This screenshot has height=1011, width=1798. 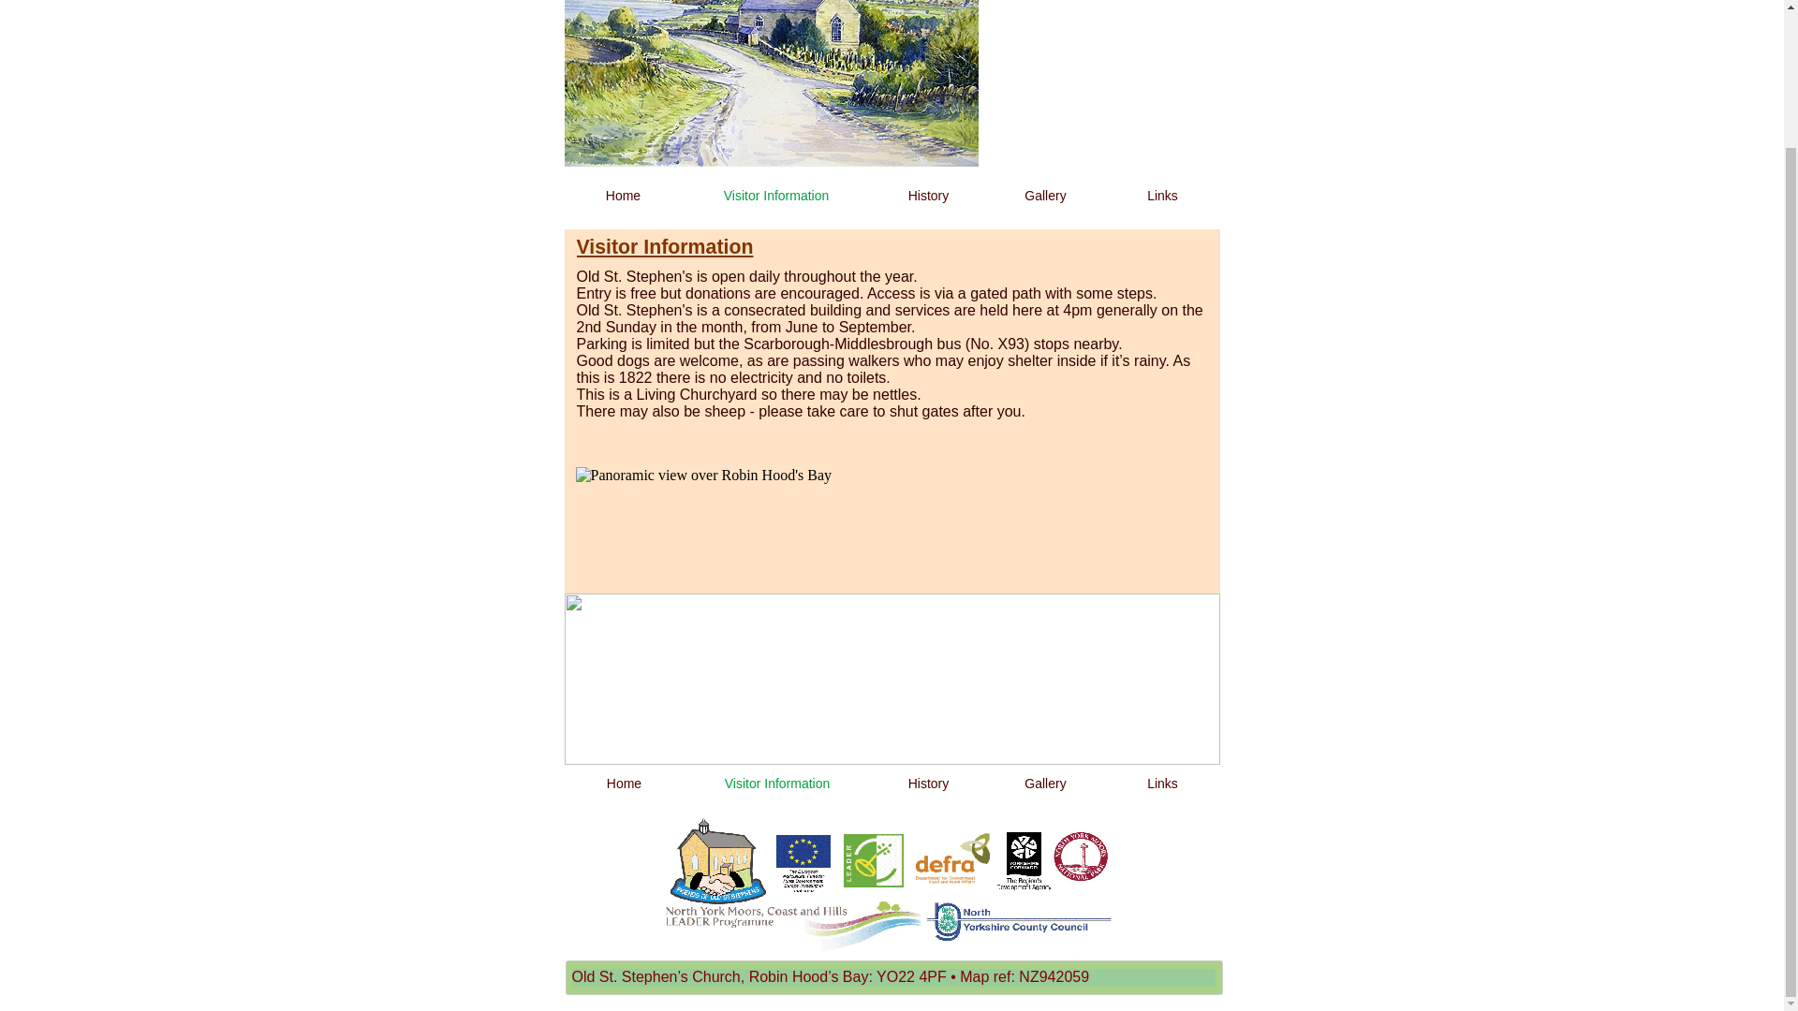 I want to click on Home, so click(x=624, y=784).